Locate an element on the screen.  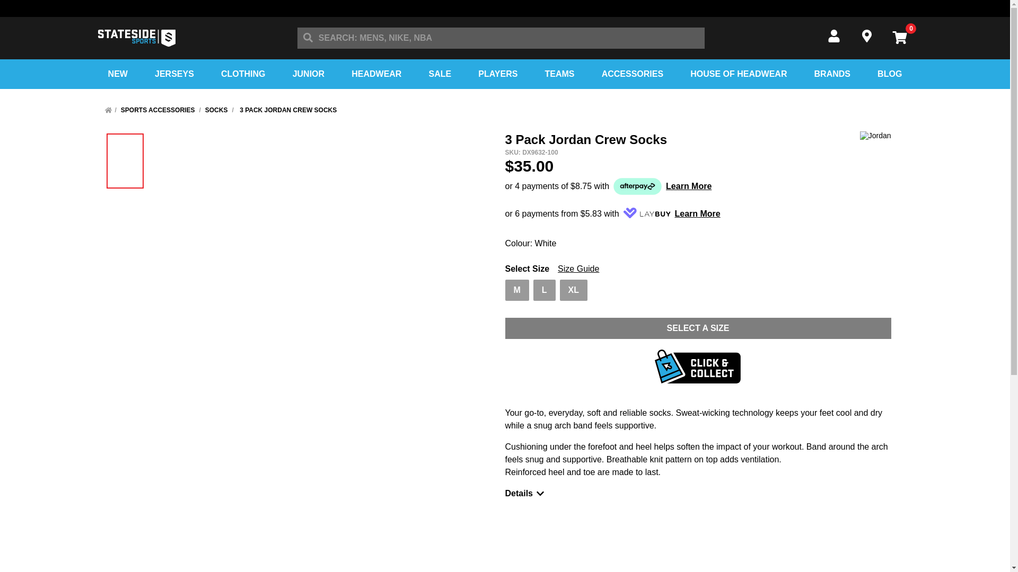
Store Locator is located at coordinates (875, 36).